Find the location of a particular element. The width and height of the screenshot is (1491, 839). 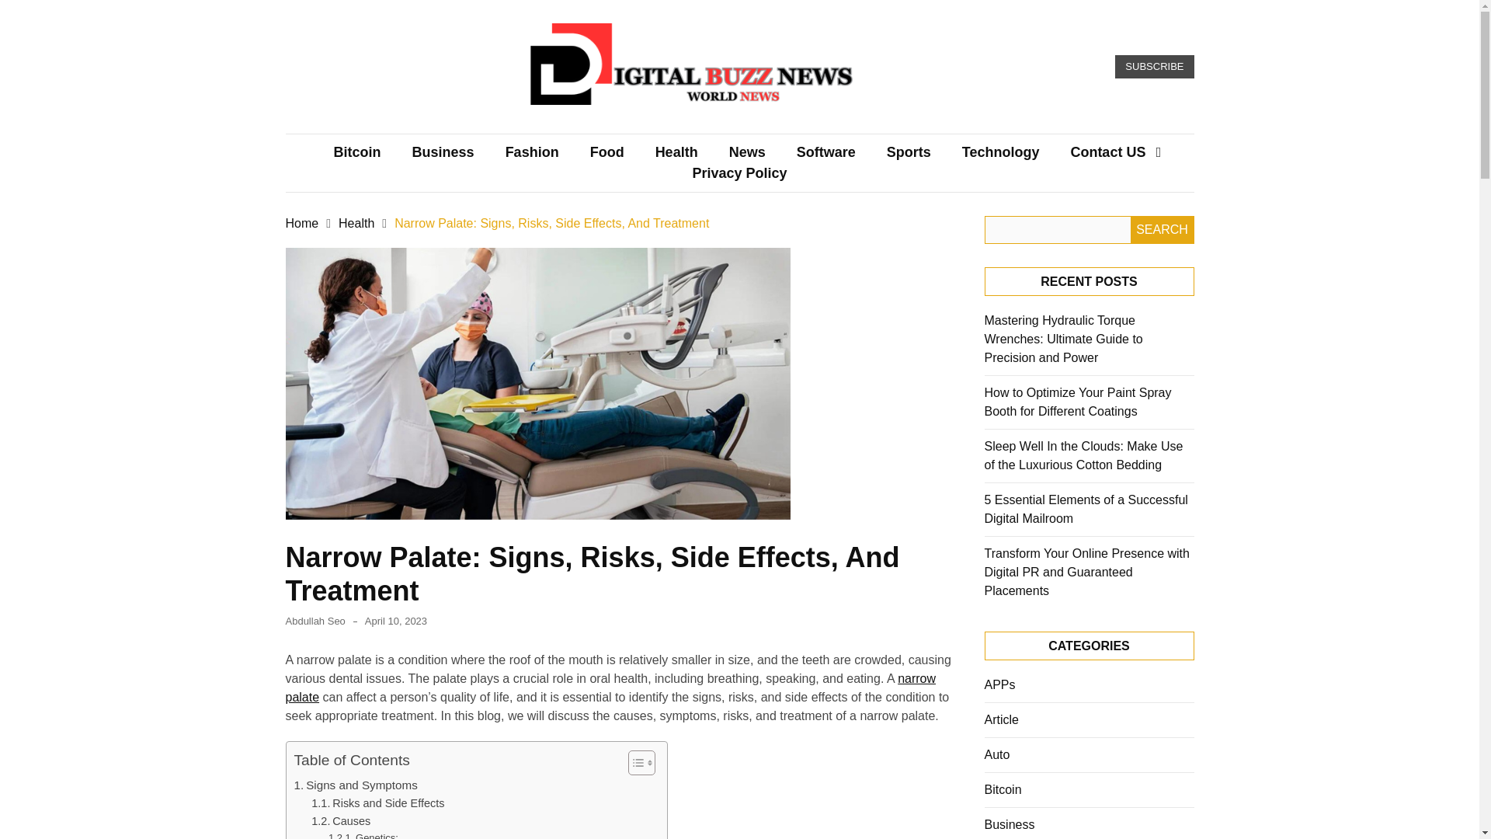

Home is located at coordinates (302, 222).